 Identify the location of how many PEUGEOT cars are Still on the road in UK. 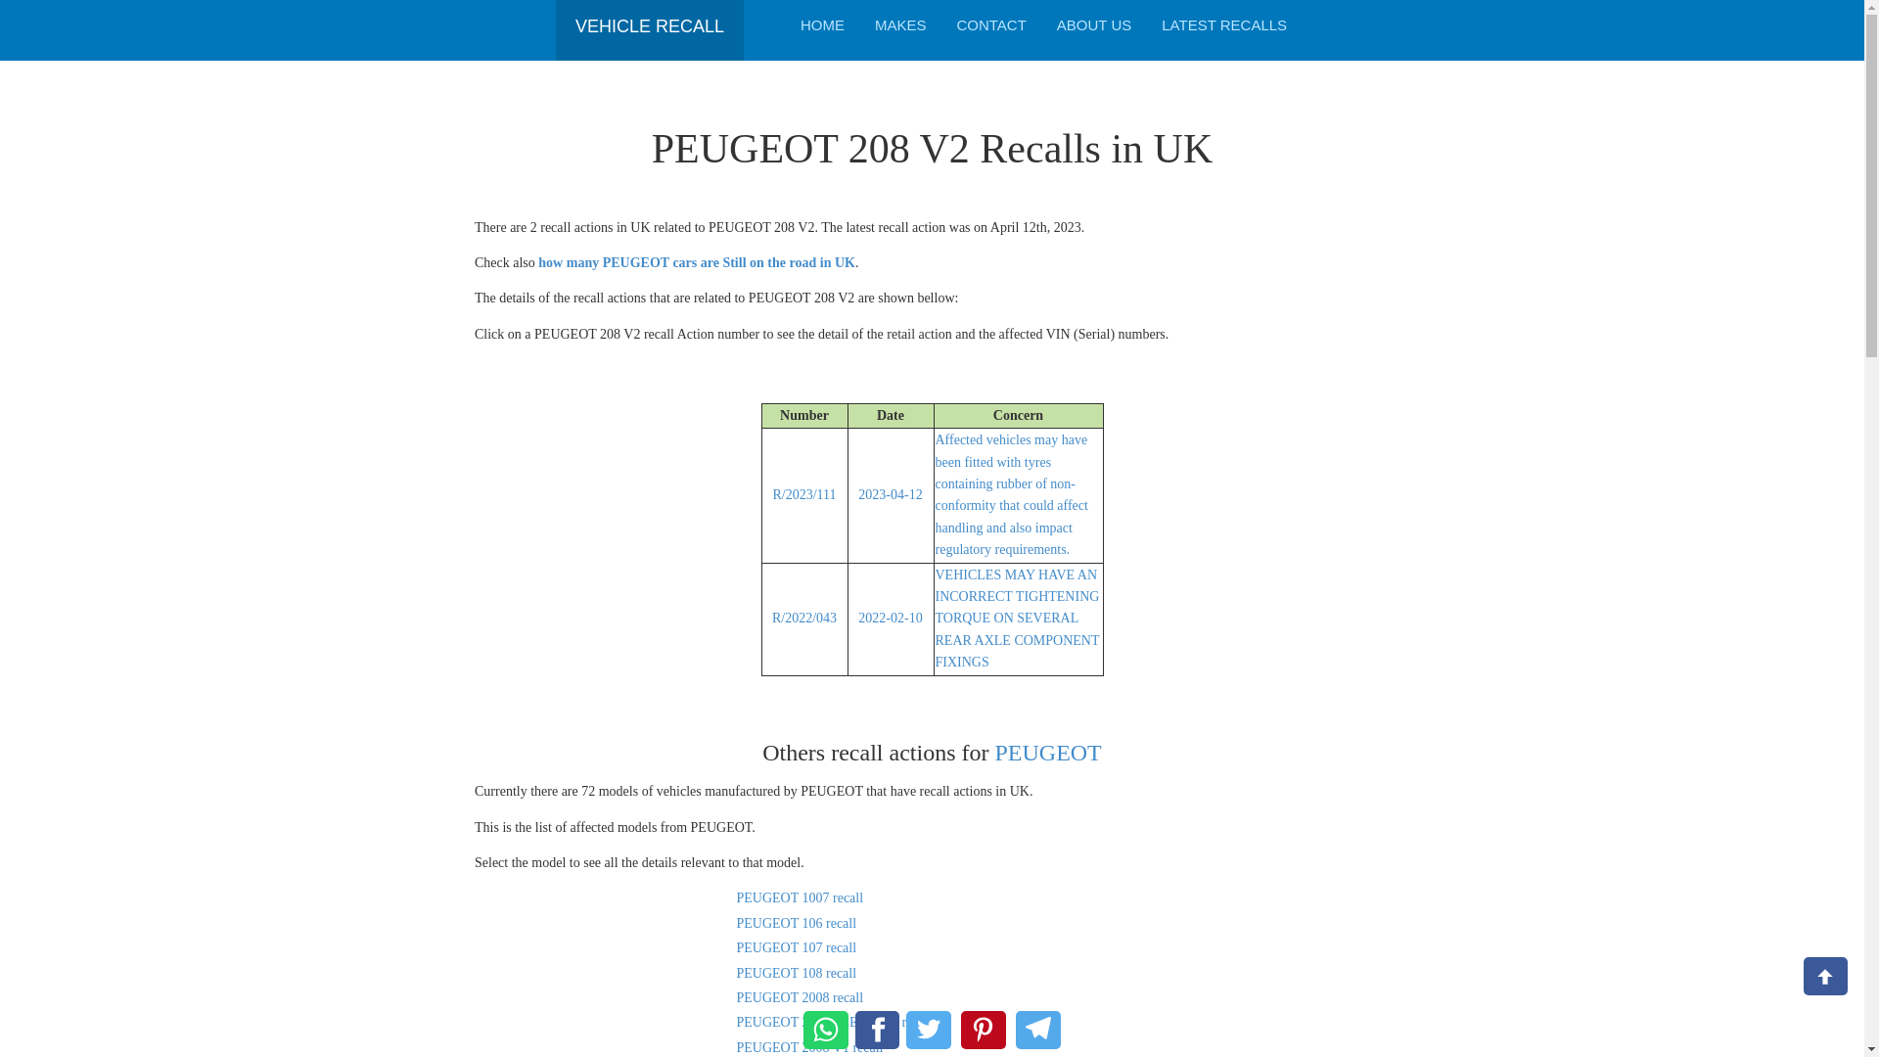
(696, 262).